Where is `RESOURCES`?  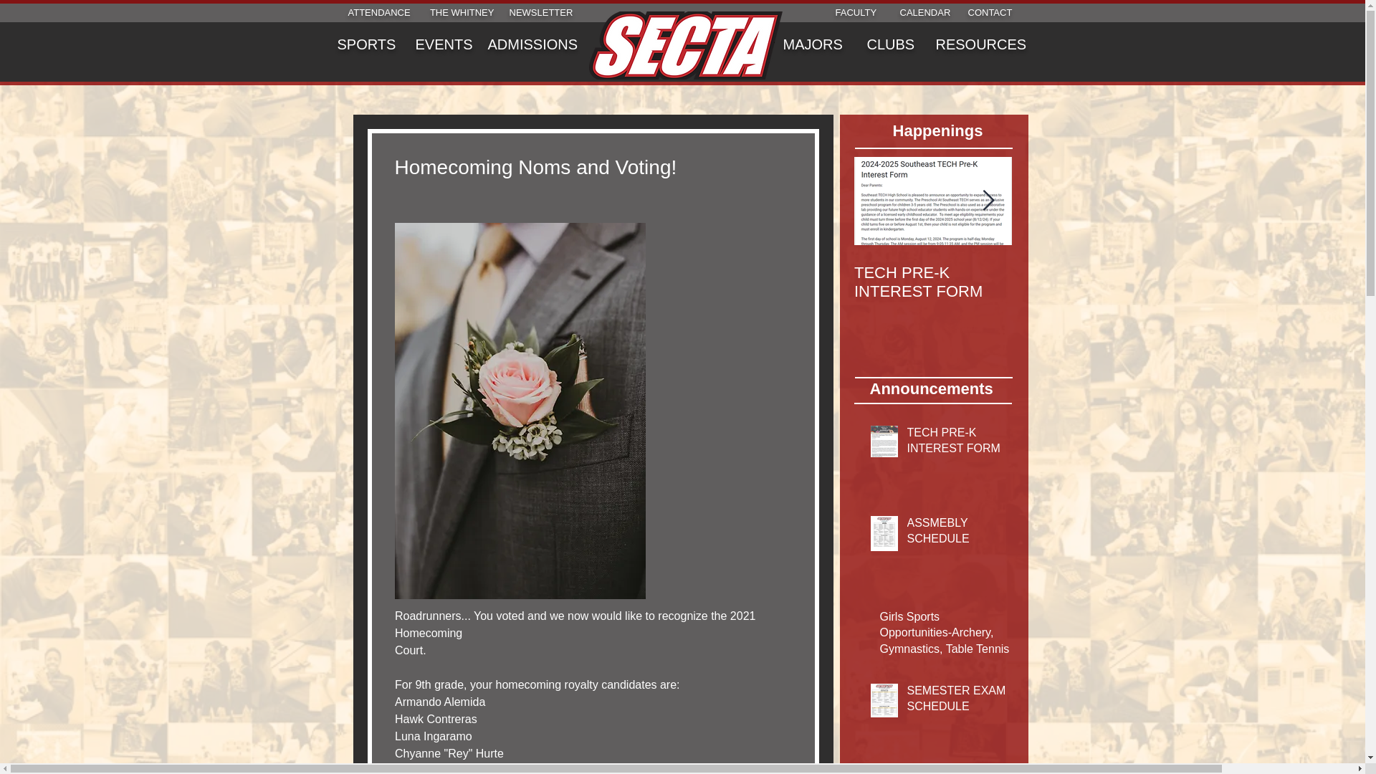 RESOURCES is located at coordinates (980, 44).